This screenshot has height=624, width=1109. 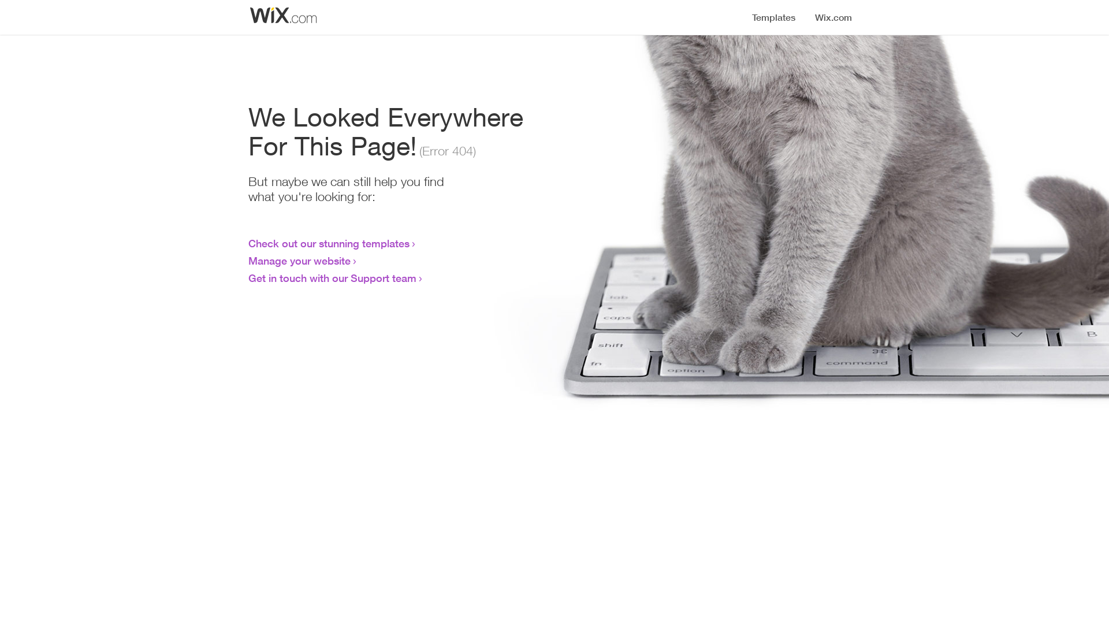 What do you see at coordinates (329, 243) in the screenshot?
I see `Check out our stunning templates` at bounding box center [329, 243].